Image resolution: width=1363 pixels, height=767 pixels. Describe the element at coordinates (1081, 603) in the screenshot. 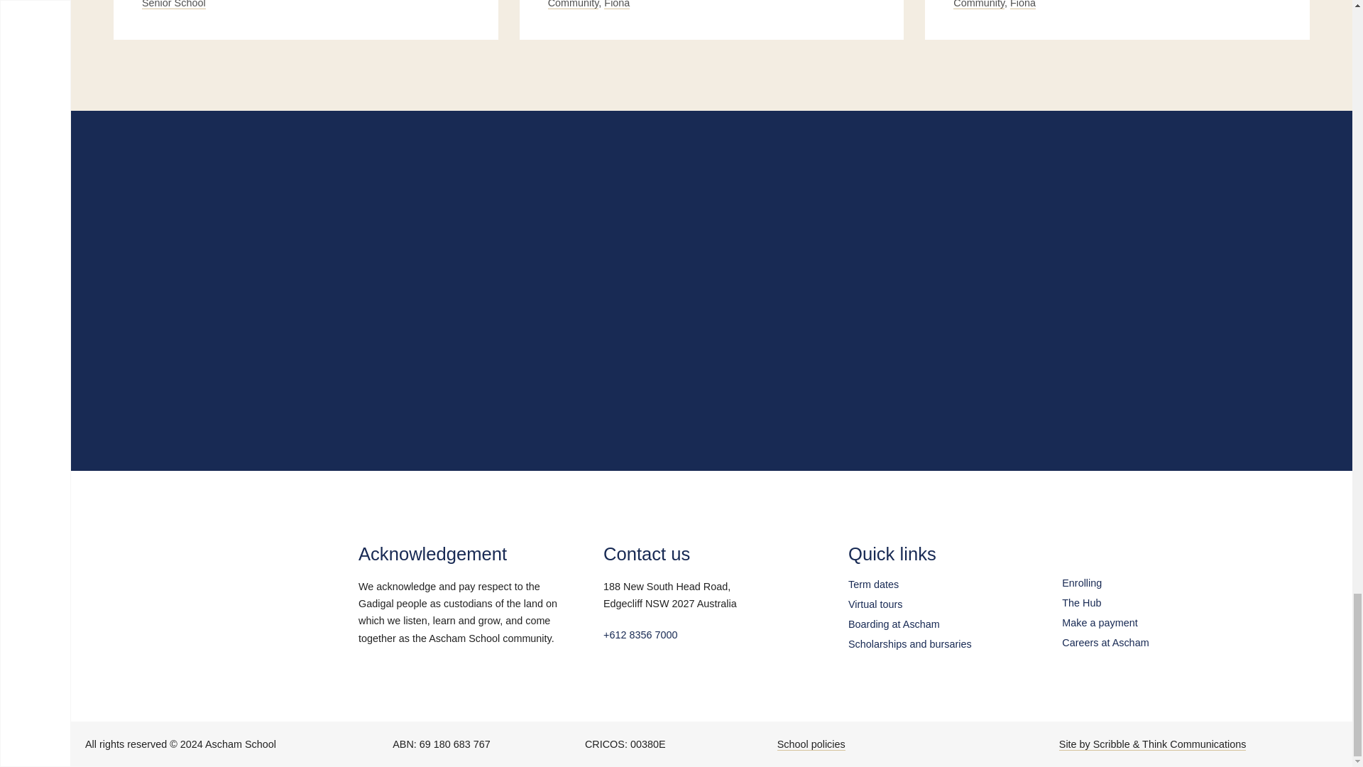

I see `The Hub` at that location.